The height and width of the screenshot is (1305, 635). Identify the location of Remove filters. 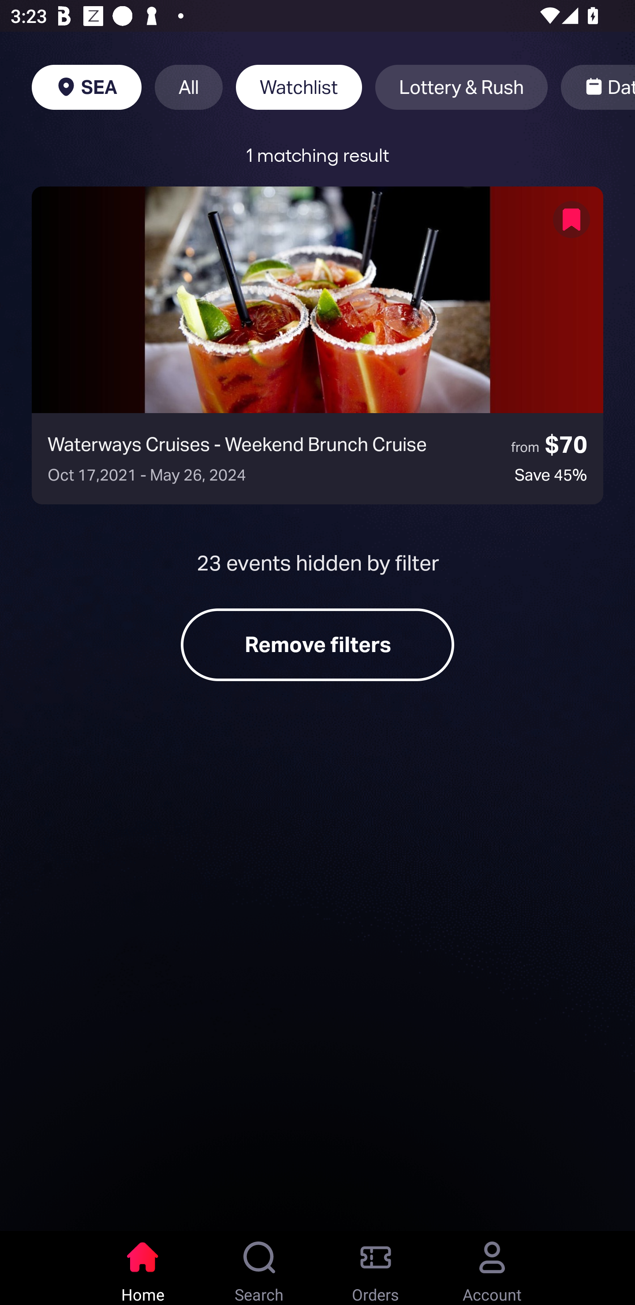
(317, 645).